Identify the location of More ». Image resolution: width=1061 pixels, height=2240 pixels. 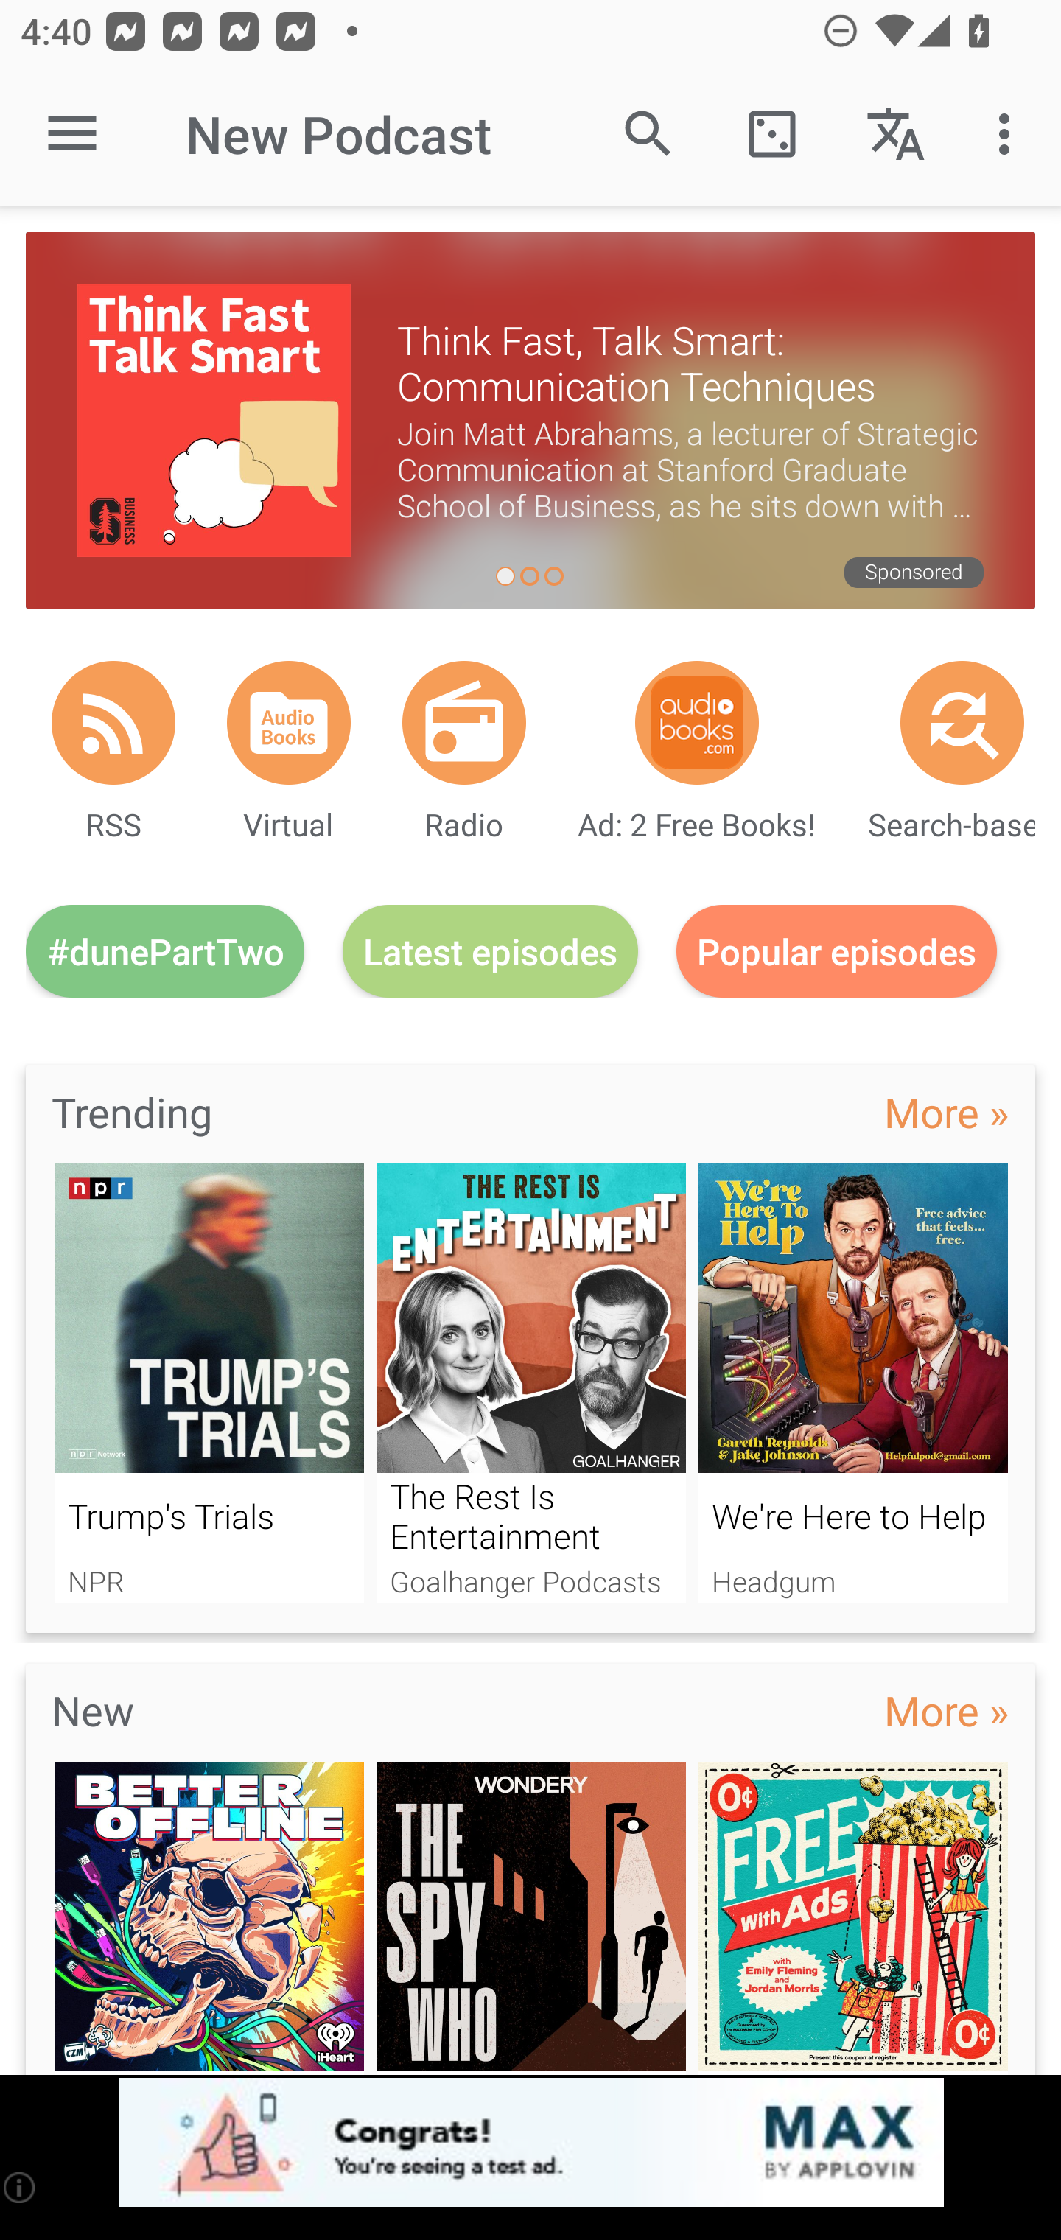
(946, 1112).